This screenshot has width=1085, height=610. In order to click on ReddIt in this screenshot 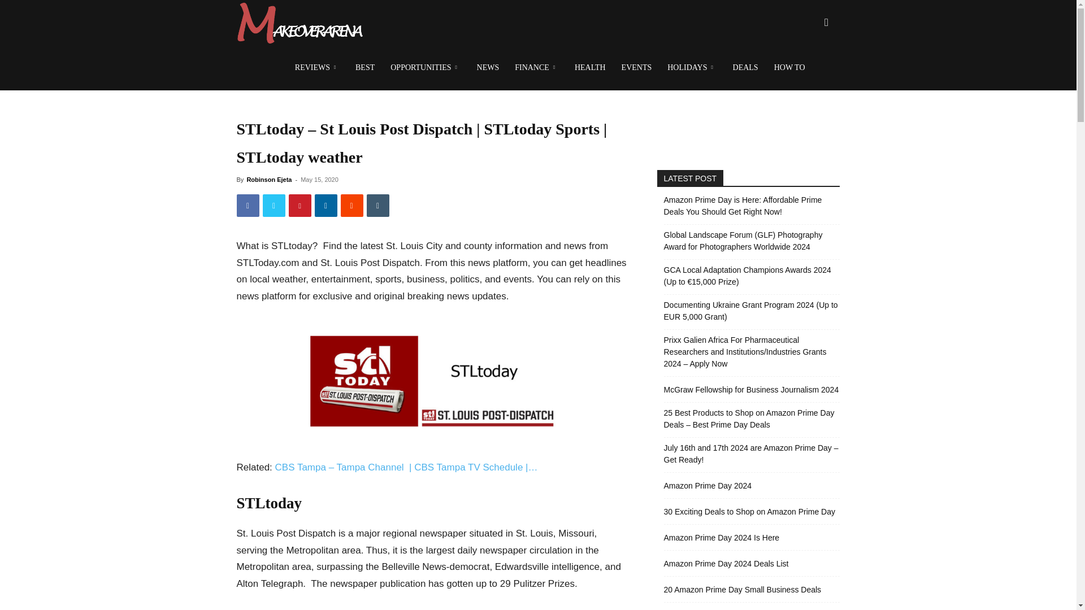, I will do `click(351, 206)`.